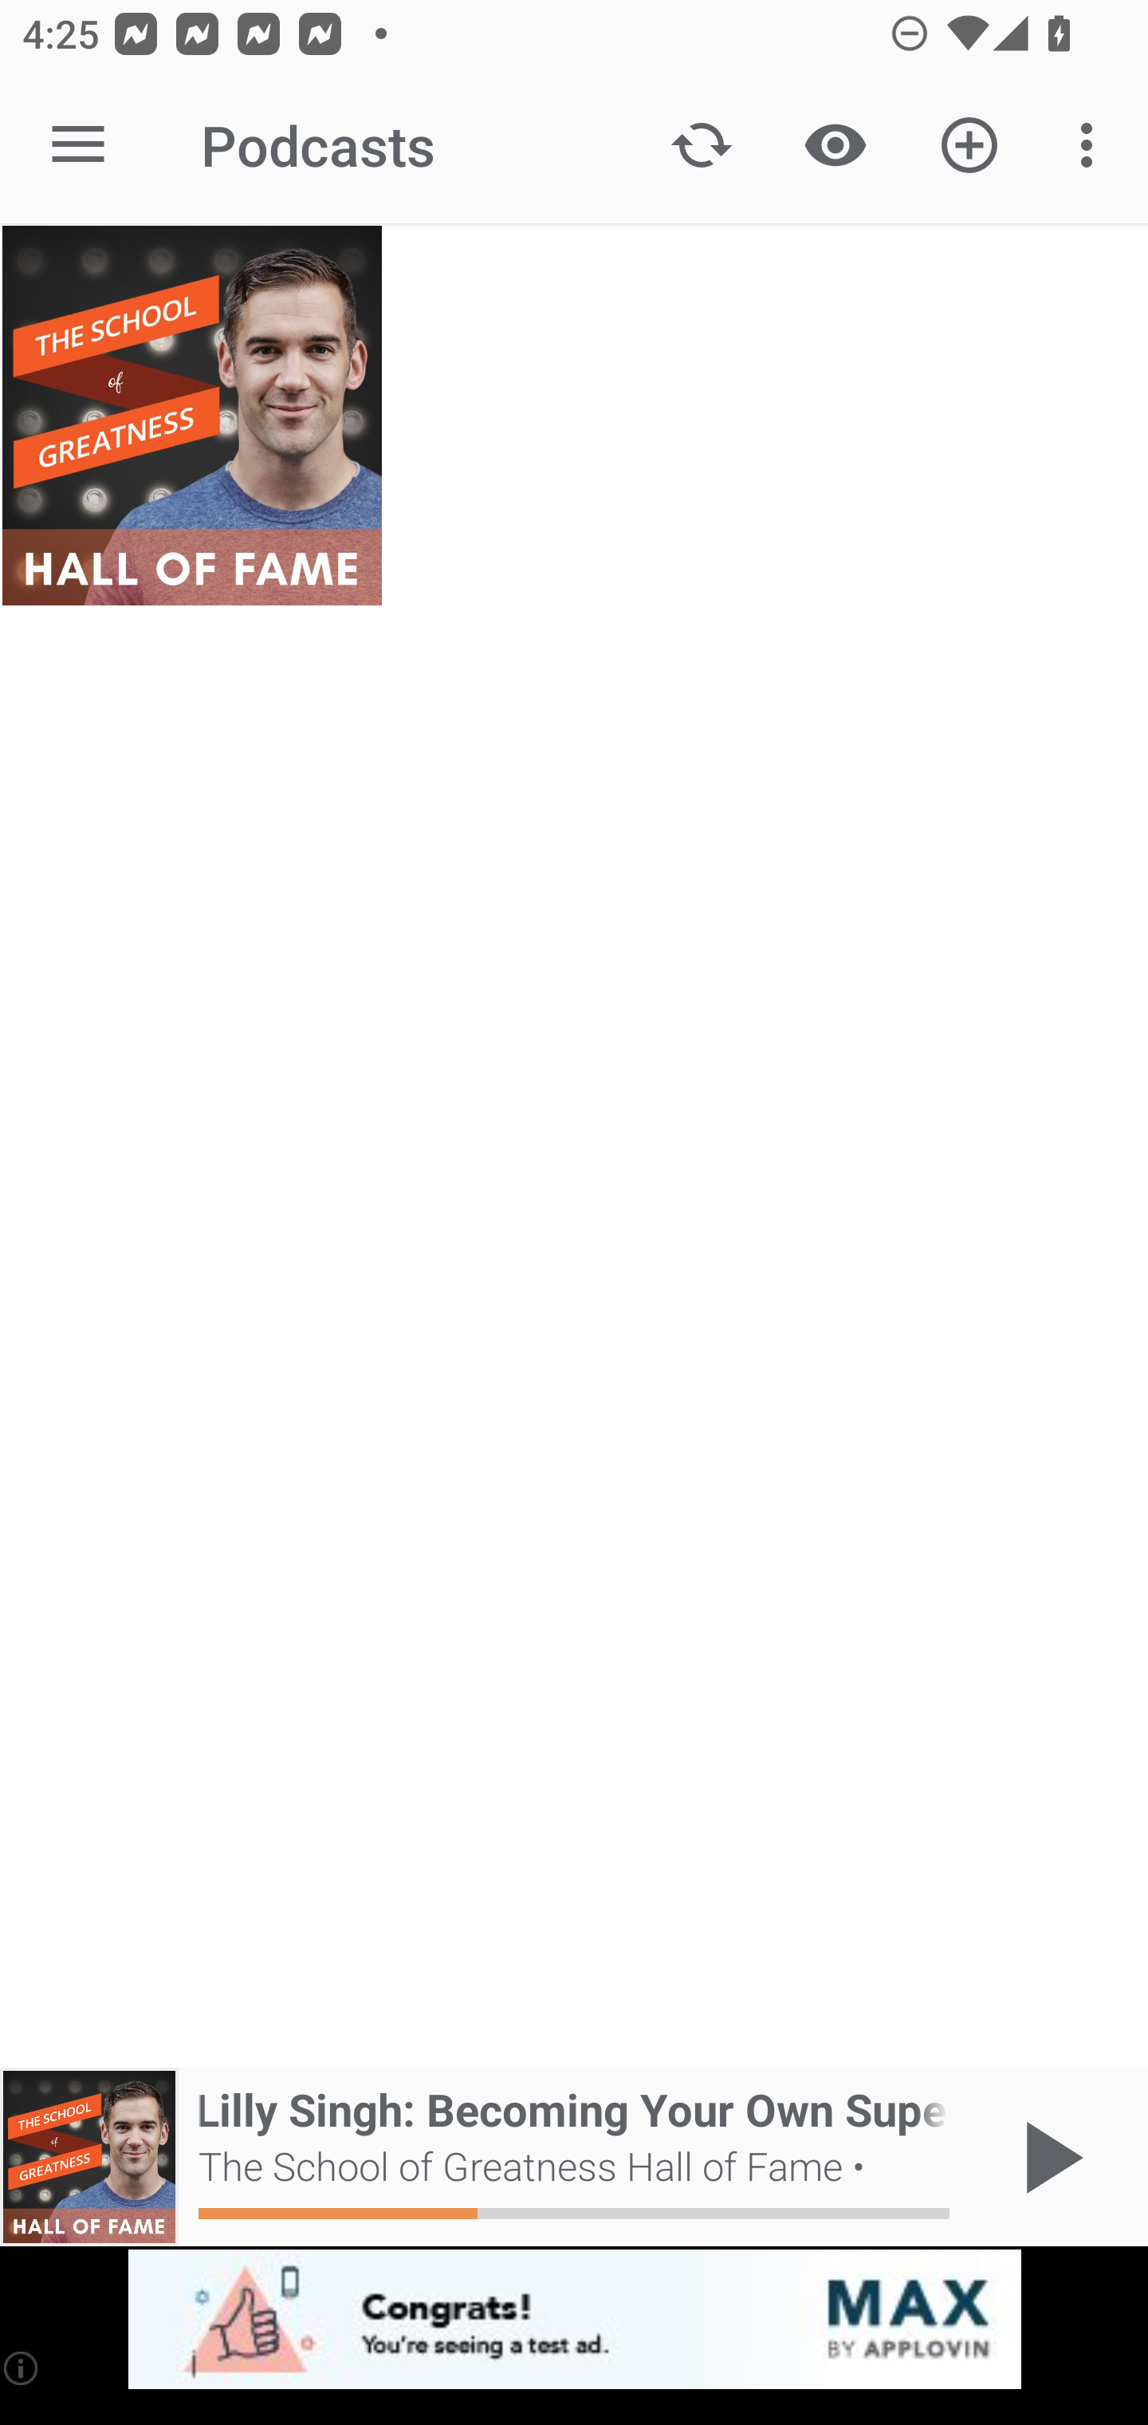 This screenshot has width=1148, height=2425. I want to click on More options, so click(1092, 145).